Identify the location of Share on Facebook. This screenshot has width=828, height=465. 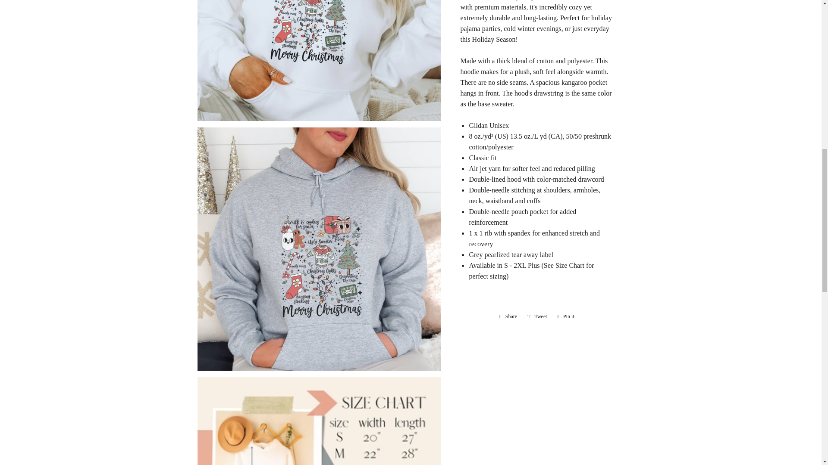
(508, 316).